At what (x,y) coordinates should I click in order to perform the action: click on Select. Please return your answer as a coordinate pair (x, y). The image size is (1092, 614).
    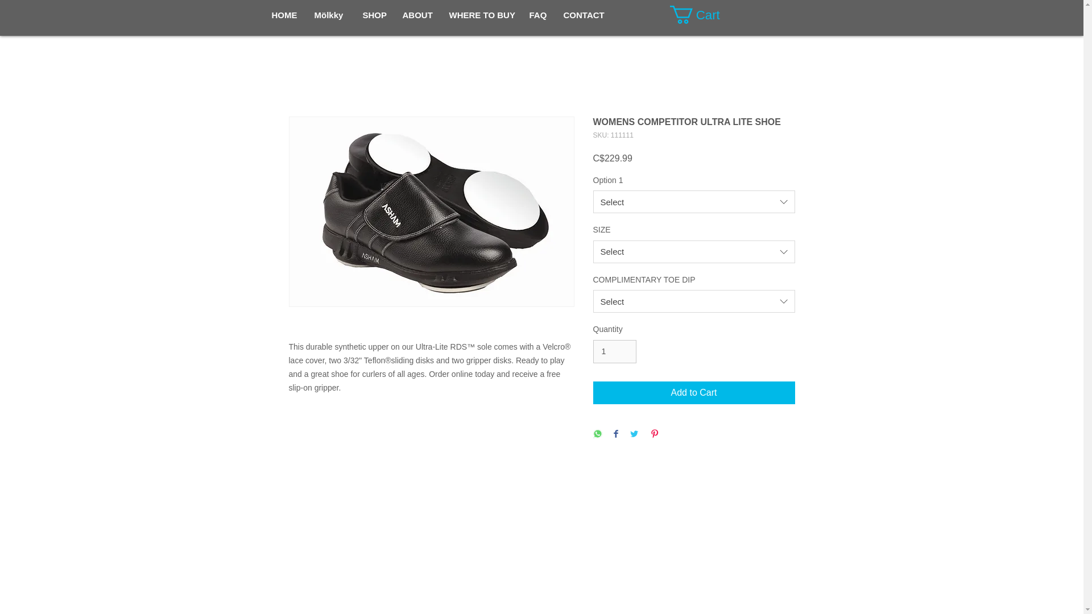
    Looking at the image, I should click on (694, 201).